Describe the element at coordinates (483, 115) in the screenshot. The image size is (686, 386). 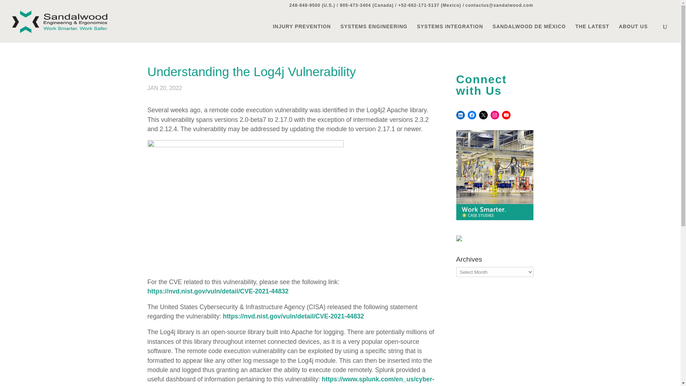
I see `X` at that location.